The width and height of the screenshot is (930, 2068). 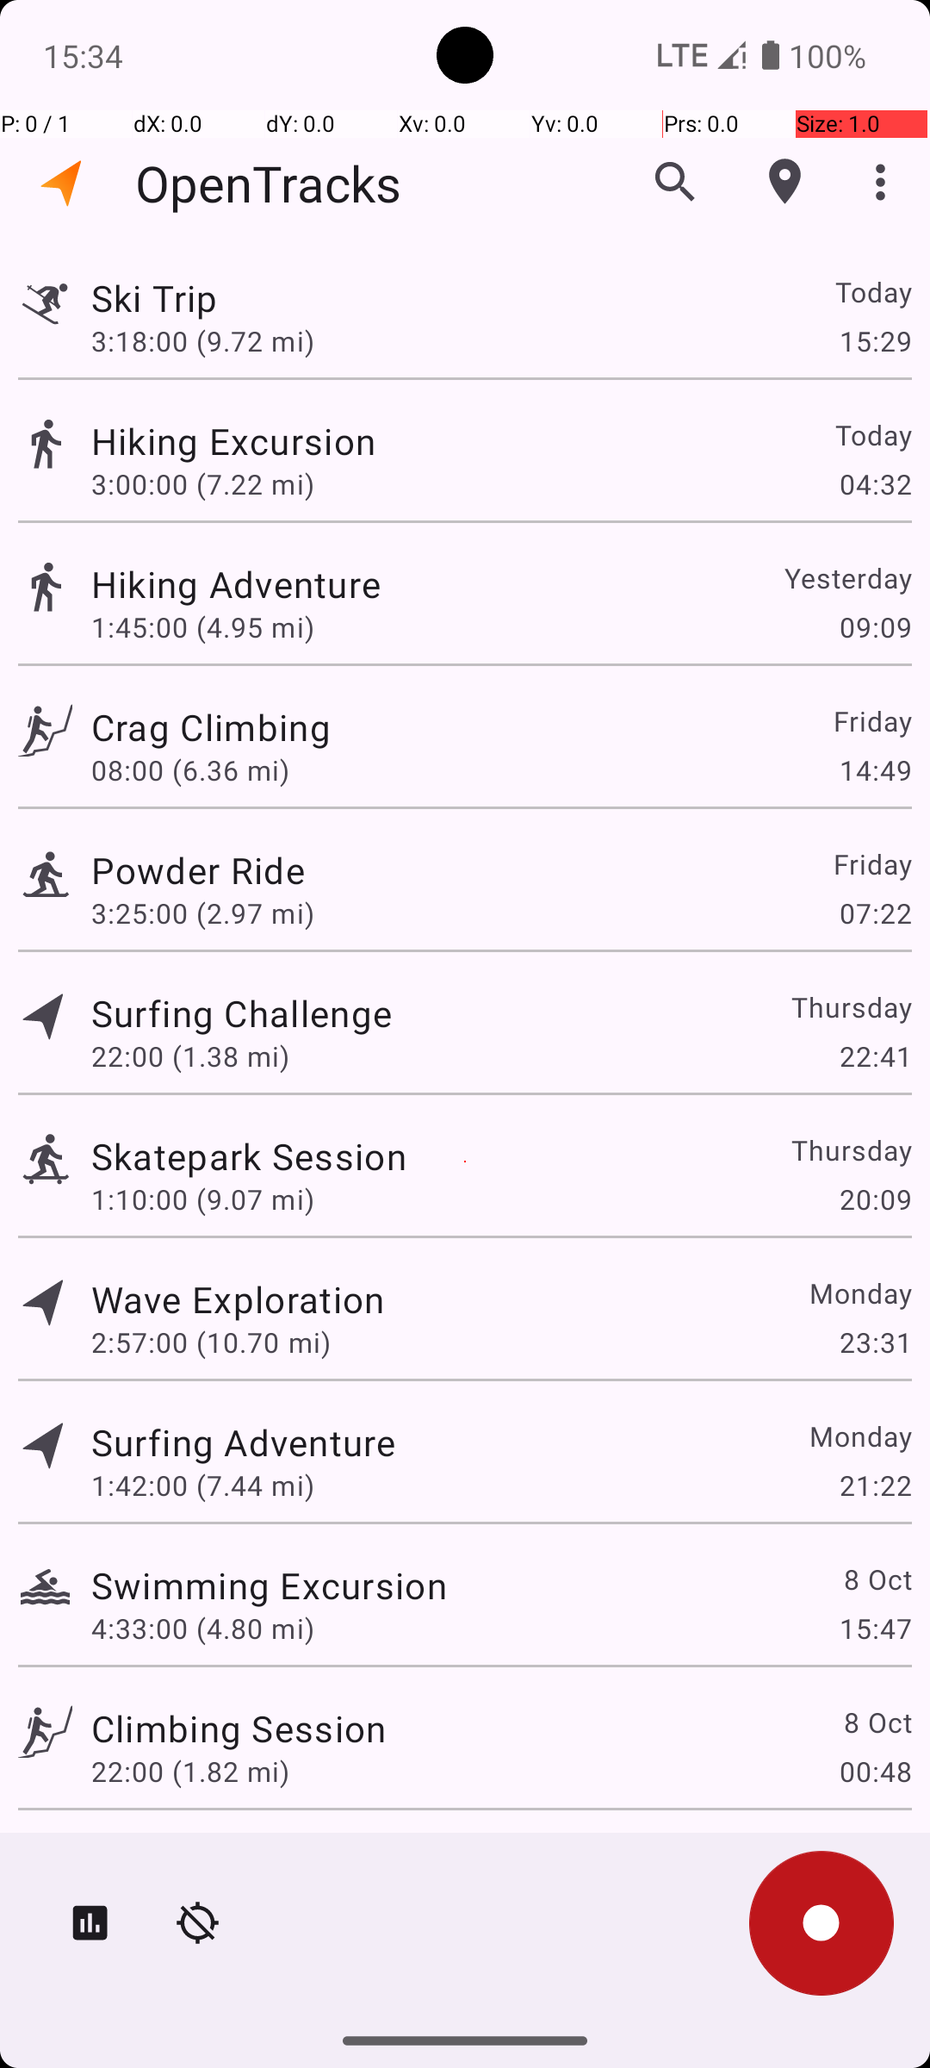 What do you see at coordinates (203, 1199) in the screenshot?
I see `1:10:00 (9.07 mi)` at bounding box center [203, 1199].